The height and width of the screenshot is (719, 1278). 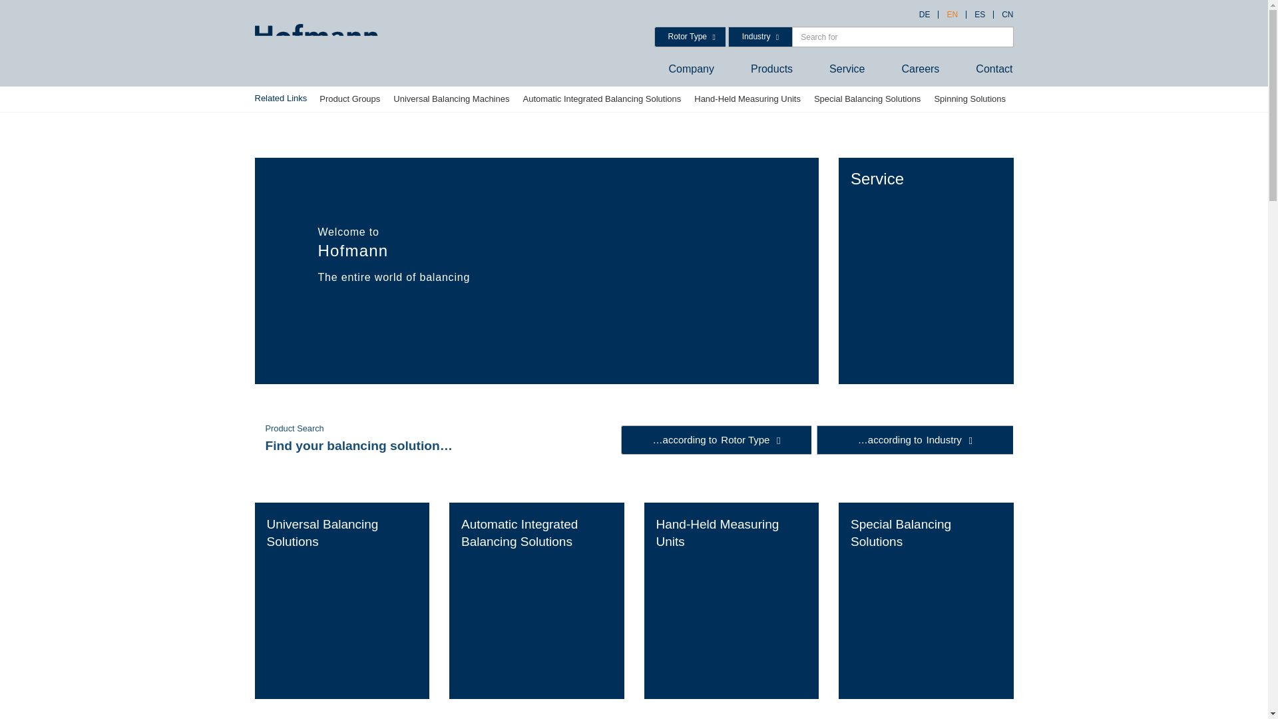 I want to click on ES, so click(x=980, y=15).